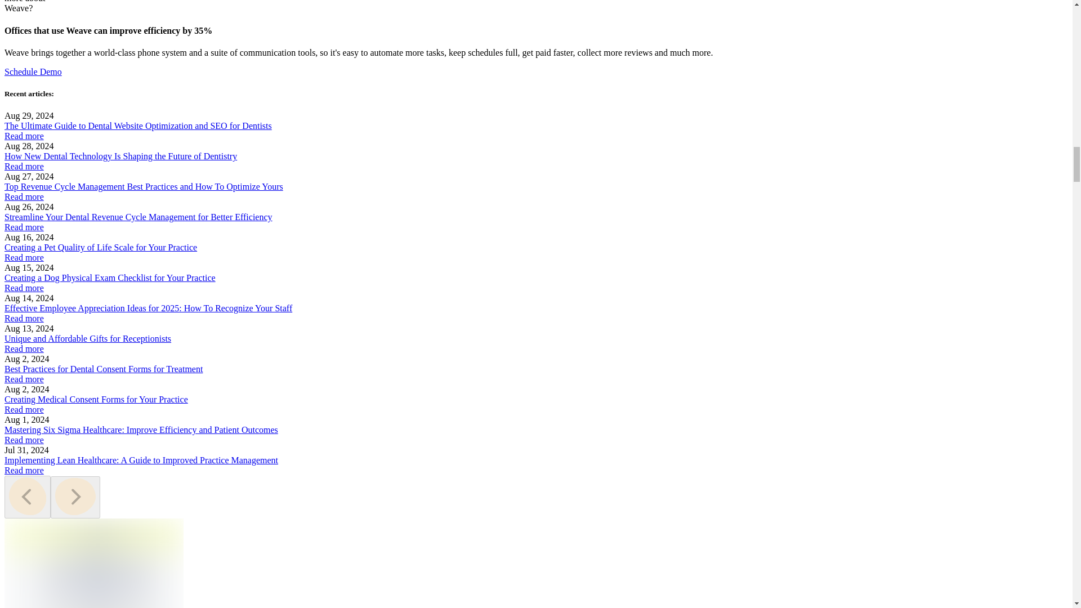 This screenshot has width=1081, height=608. What do you see at coordinates (33, 71) in the screenshot?
I see `Schedule Demo` at bounding box center [33, 71].